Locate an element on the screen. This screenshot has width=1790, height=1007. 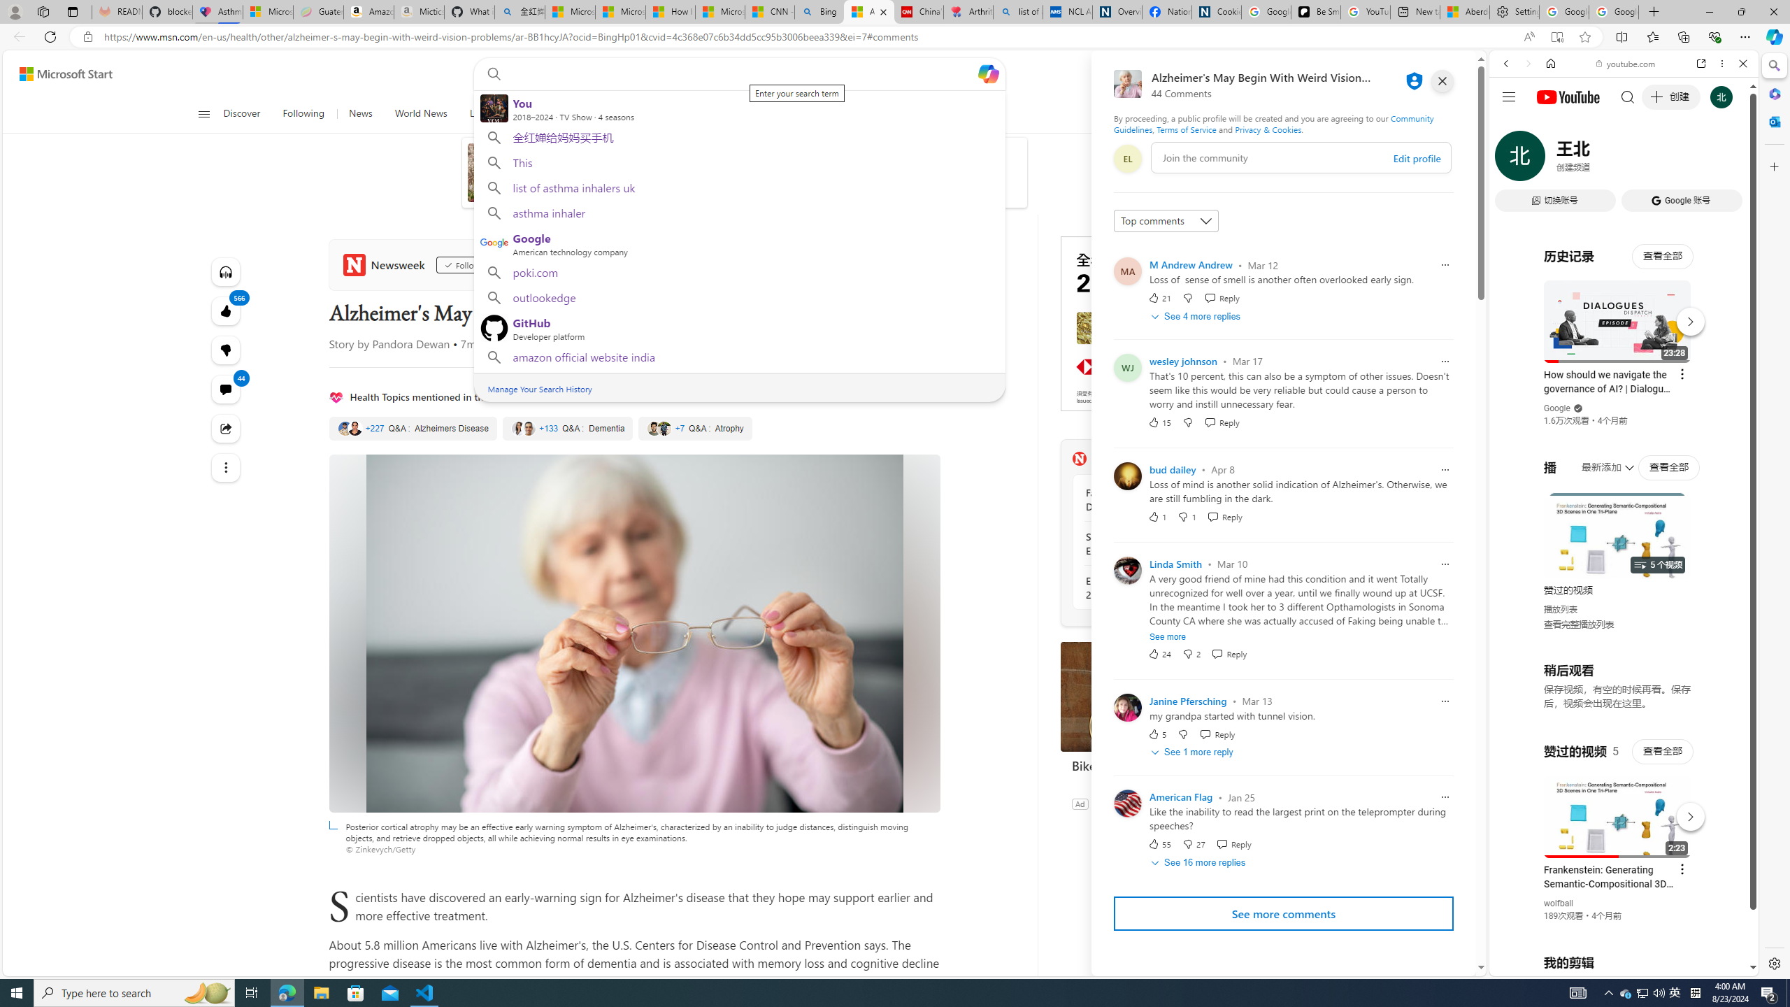
5 Like is located at coordinates (1157, 734).